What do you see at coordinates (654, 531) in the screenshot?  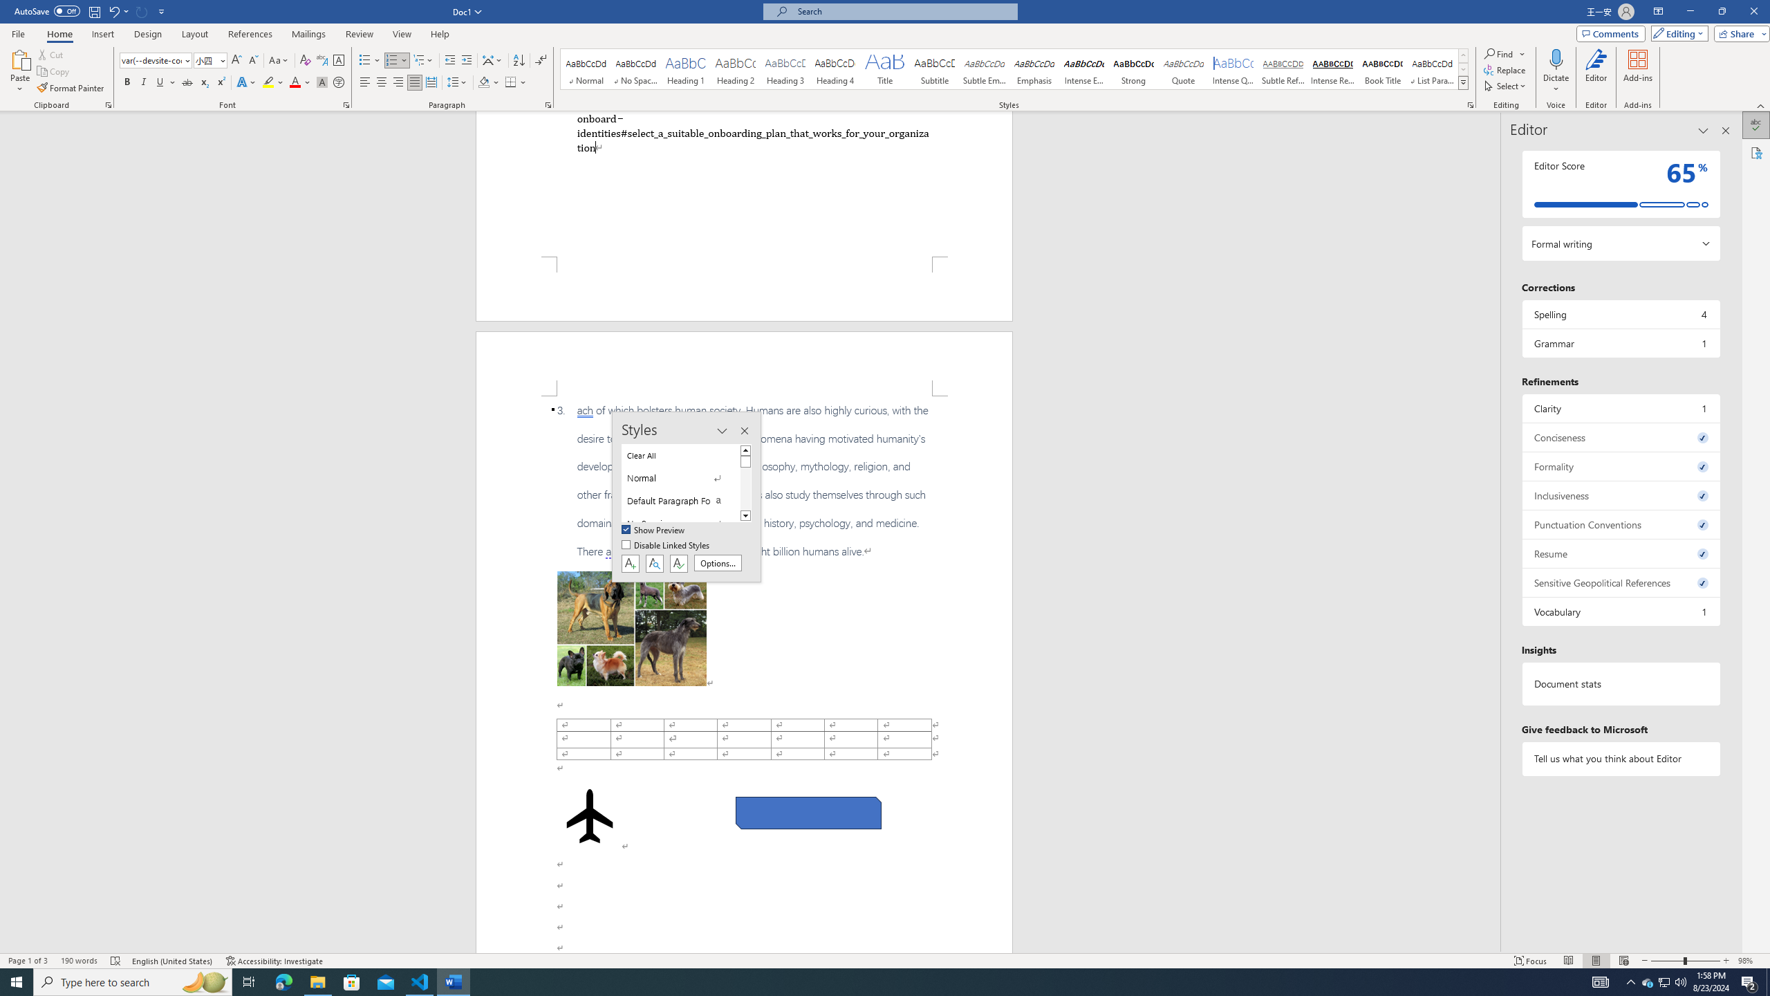 I see `Show Preview` at bounding box center [654, 531].